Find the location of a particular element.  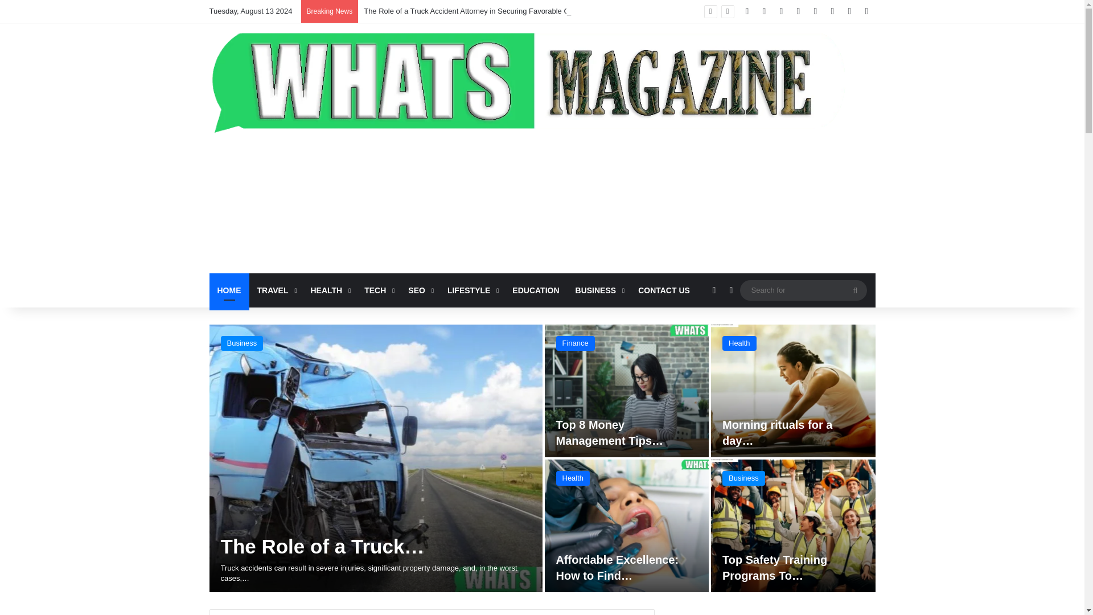

SEO is located at coordinates (419, 290).